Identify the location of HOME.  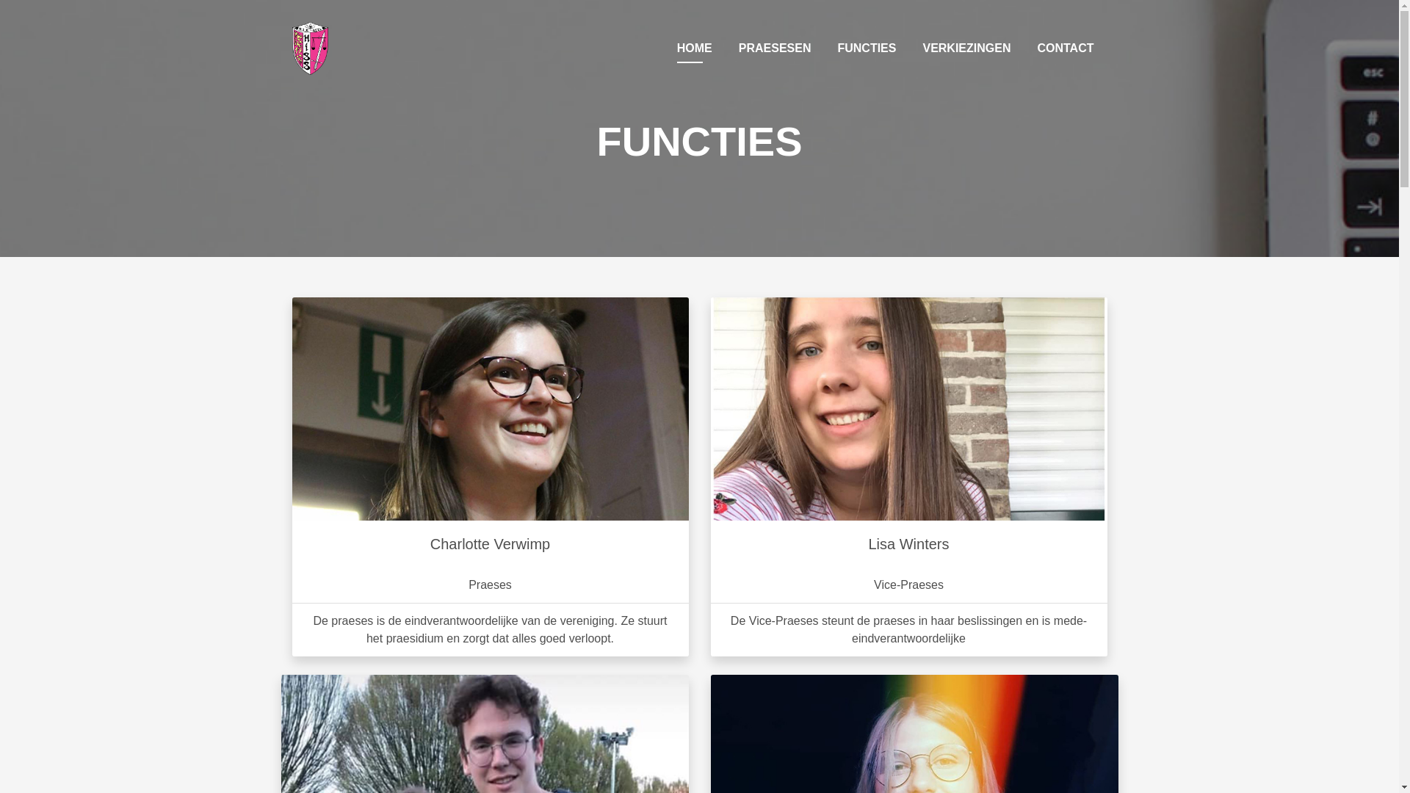
(695, 48).